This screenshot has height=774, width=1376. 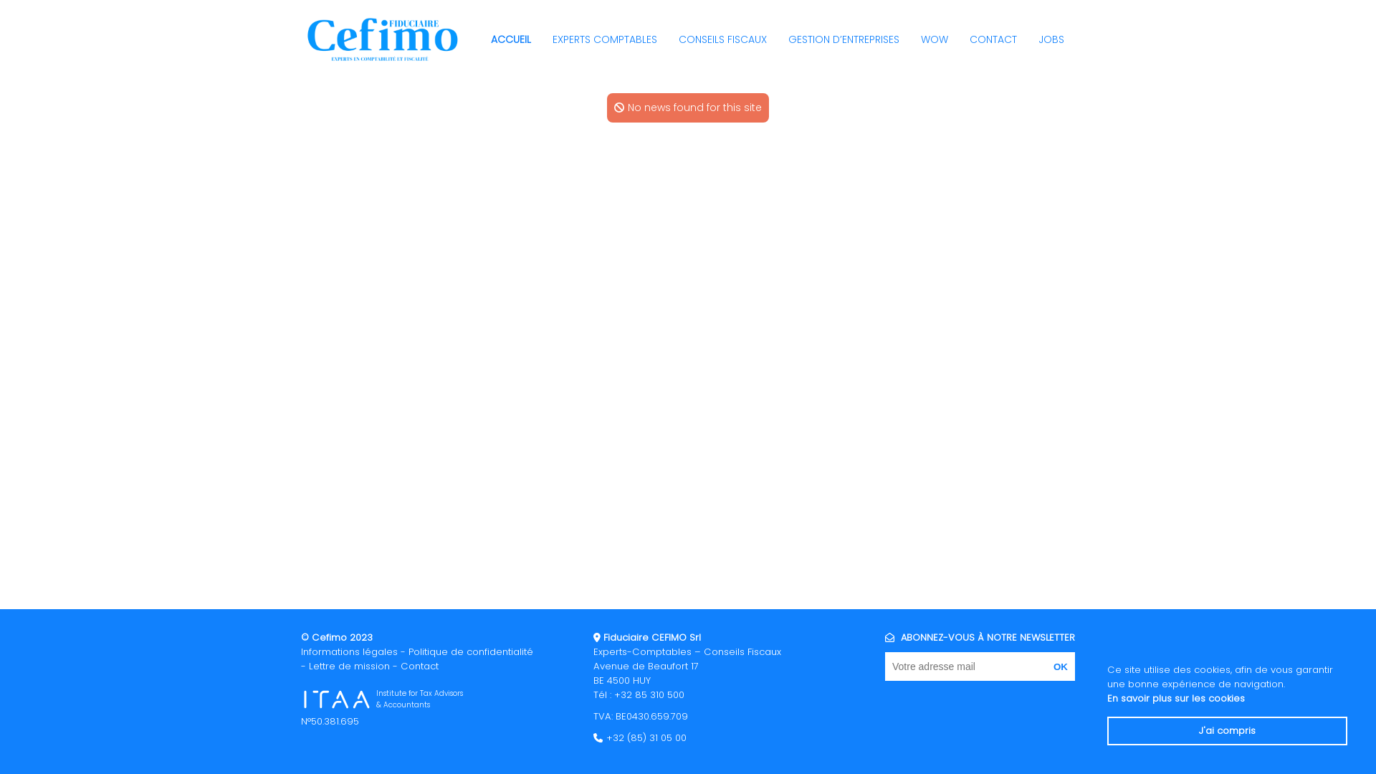 I want to click on WOW, so click(x=935, y=39).